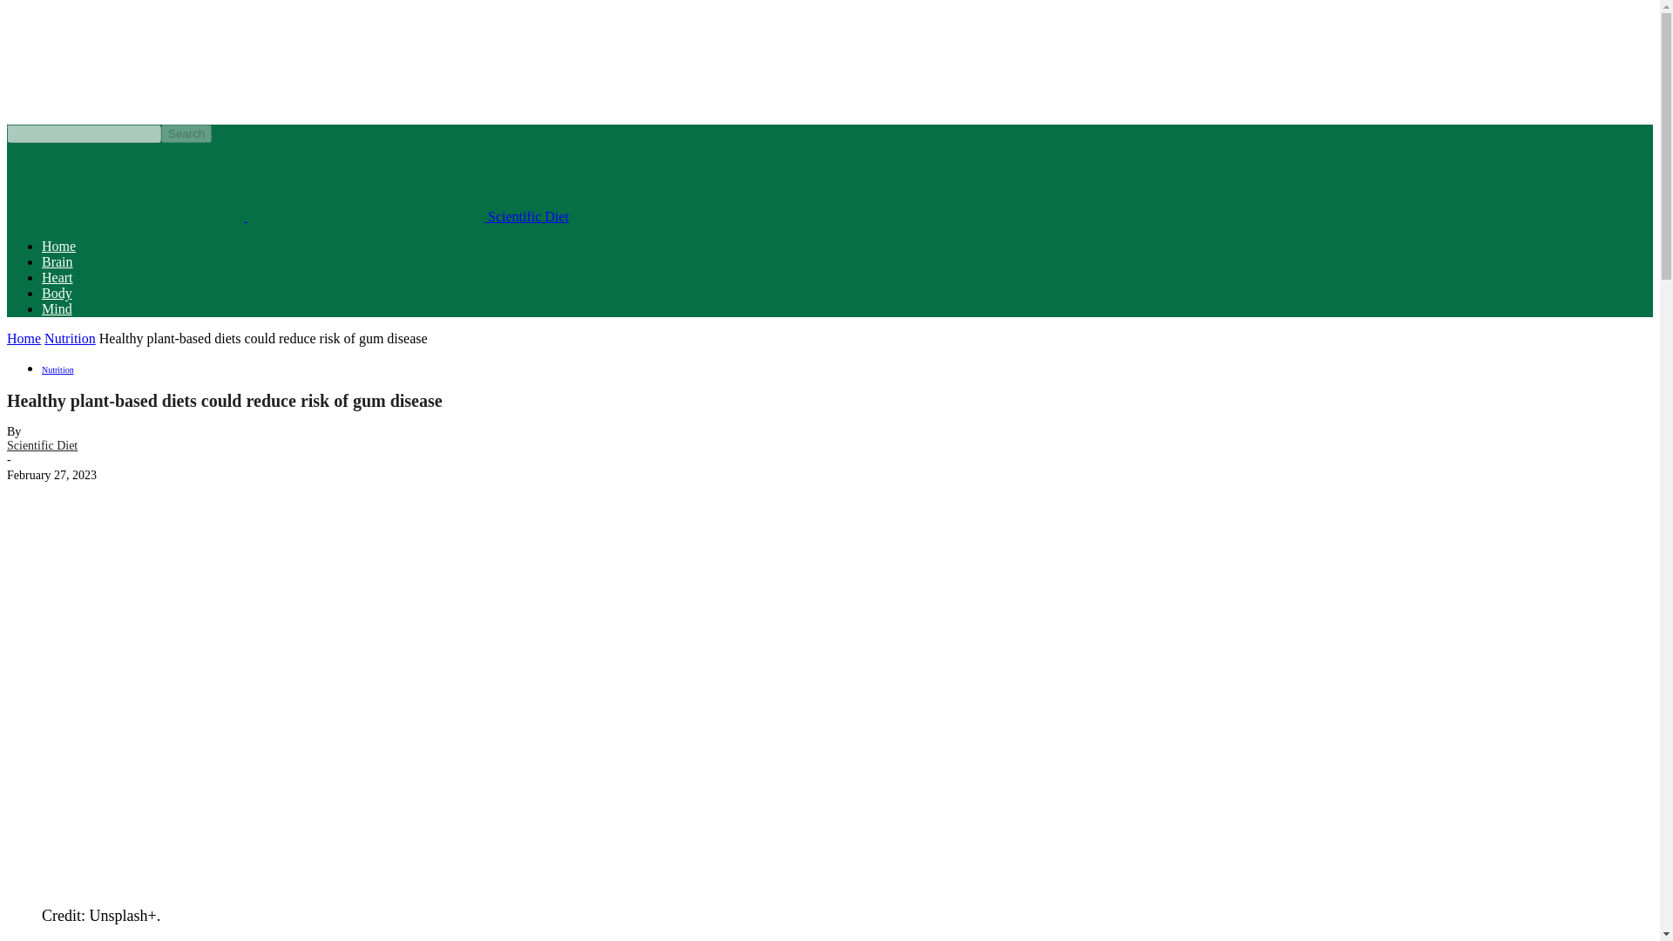 This screenshot has height=941, width=1673. What do you see at coordinates (58, 277) in the screenshot?
I see `Heart` at bounding box center [58, 277].